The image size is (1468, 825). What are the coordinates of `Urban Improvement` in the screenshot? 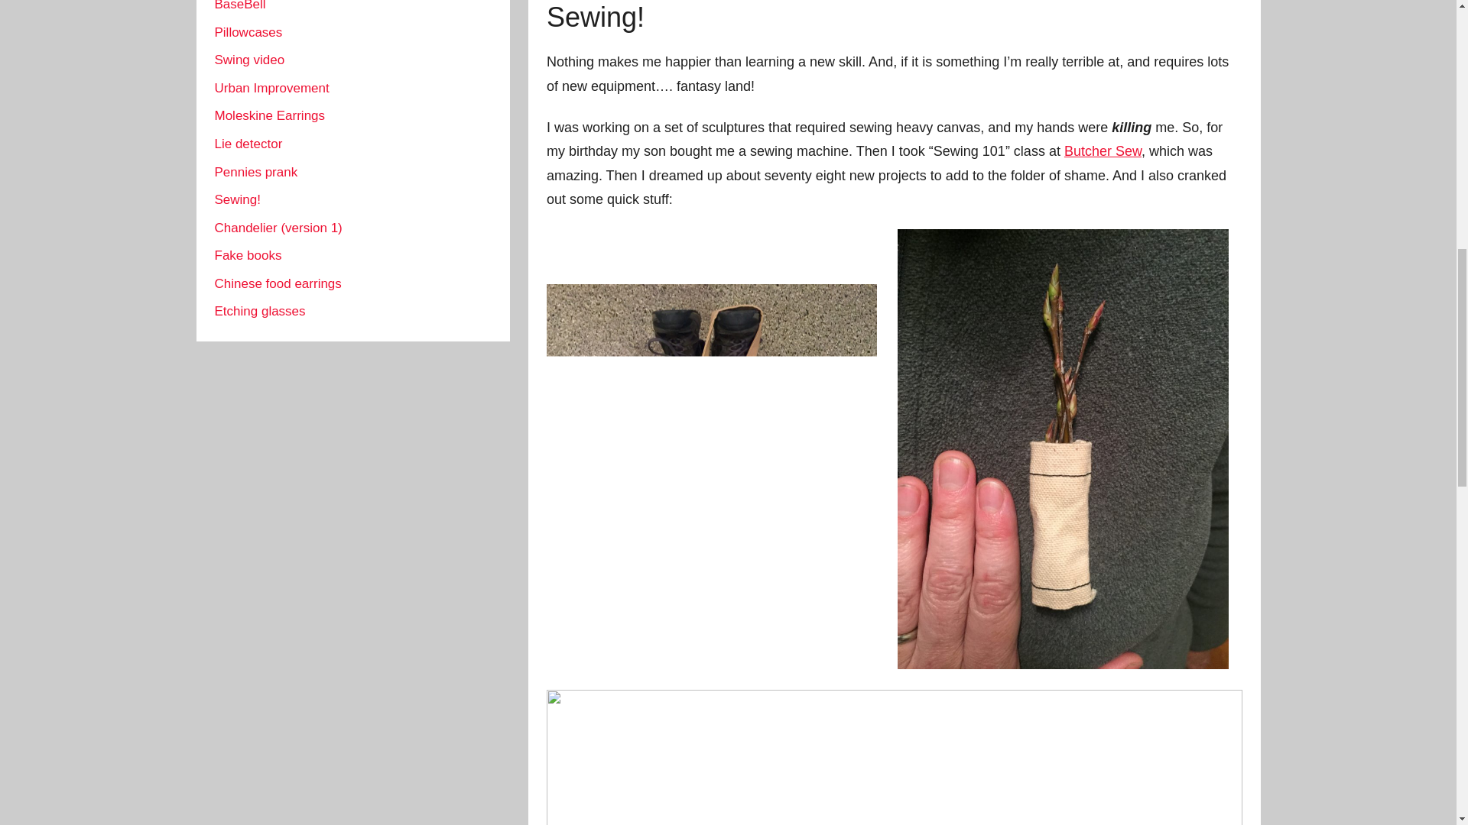 It's located at (271, 88).